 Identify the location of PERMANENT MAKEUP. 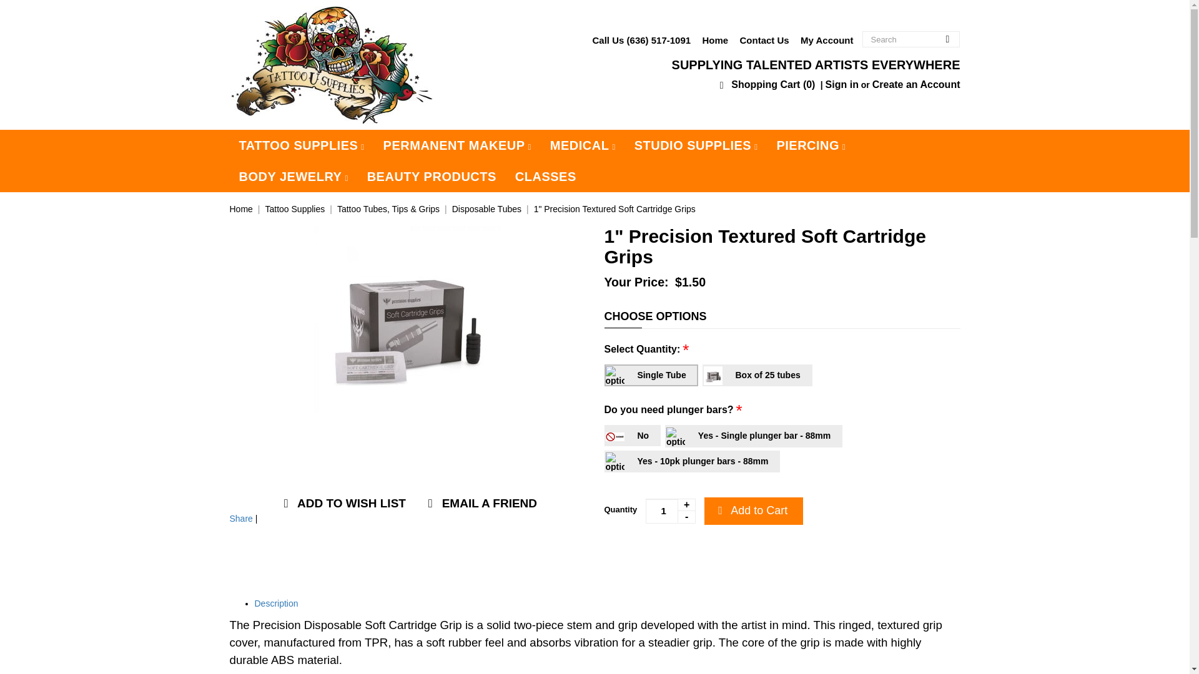
(457, 145).